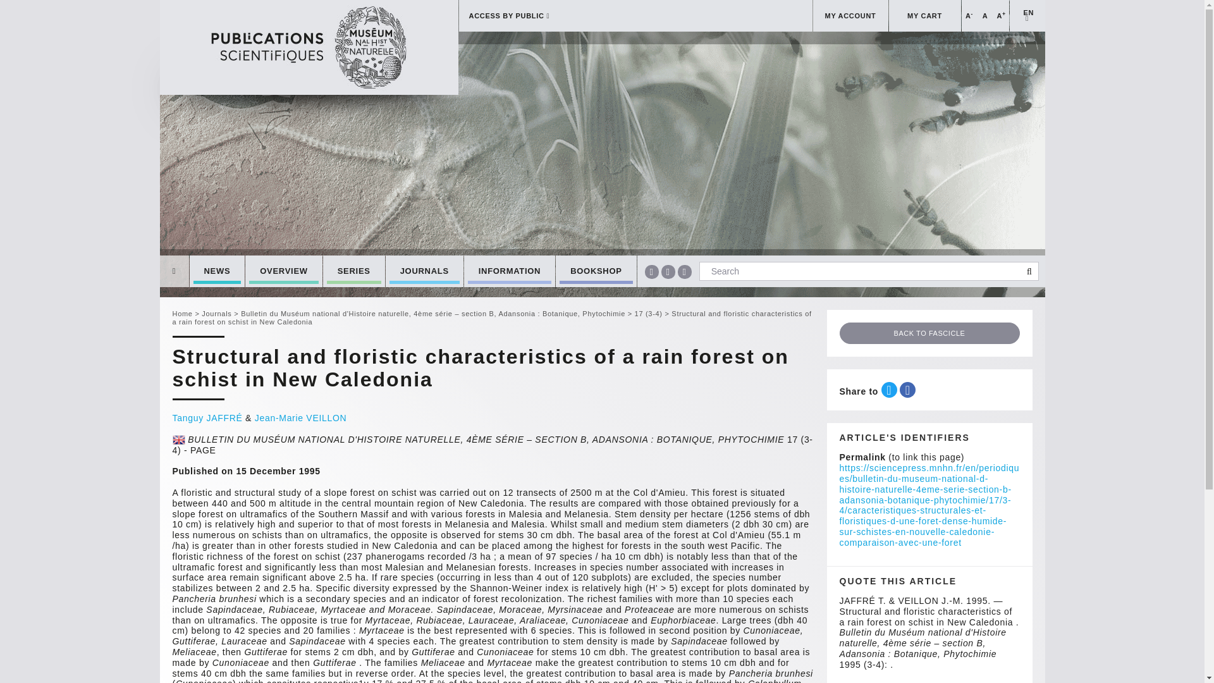 This screenshot has height=683, width=1214. I want to click on Twitter, so click(668, 272).